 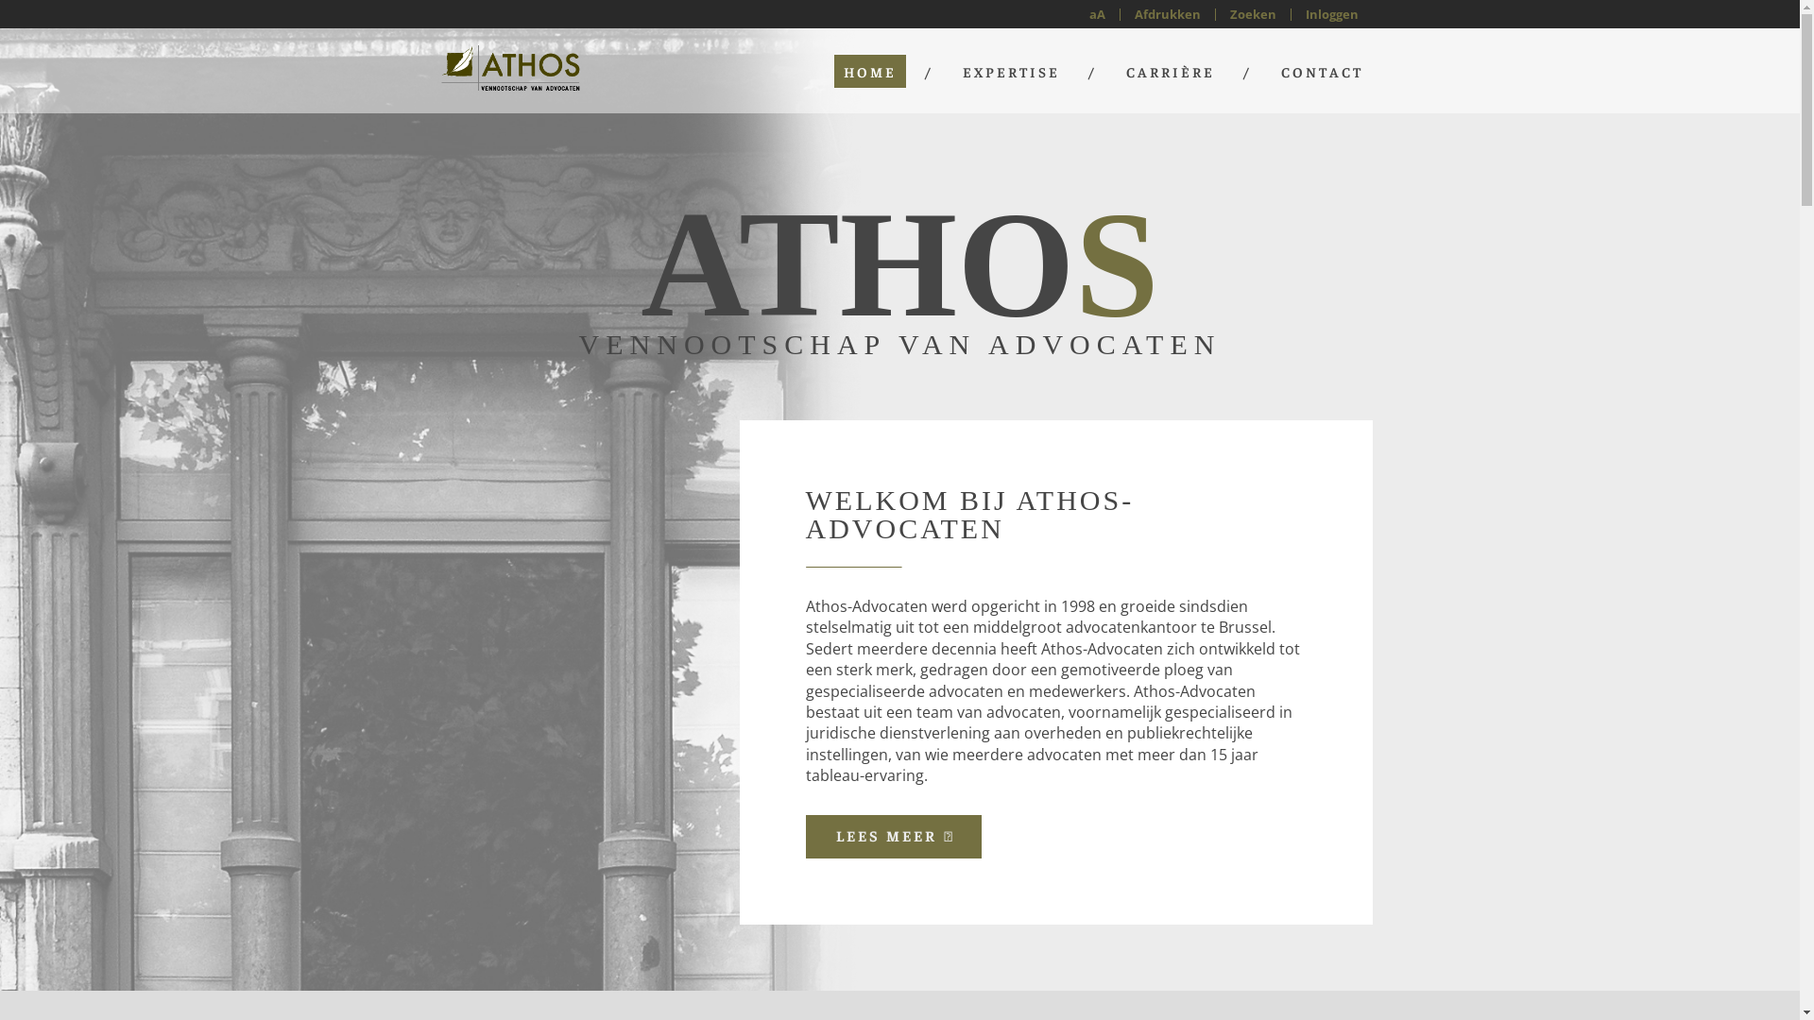 I want to click on LEES MEER, so click(x=893, y=837).